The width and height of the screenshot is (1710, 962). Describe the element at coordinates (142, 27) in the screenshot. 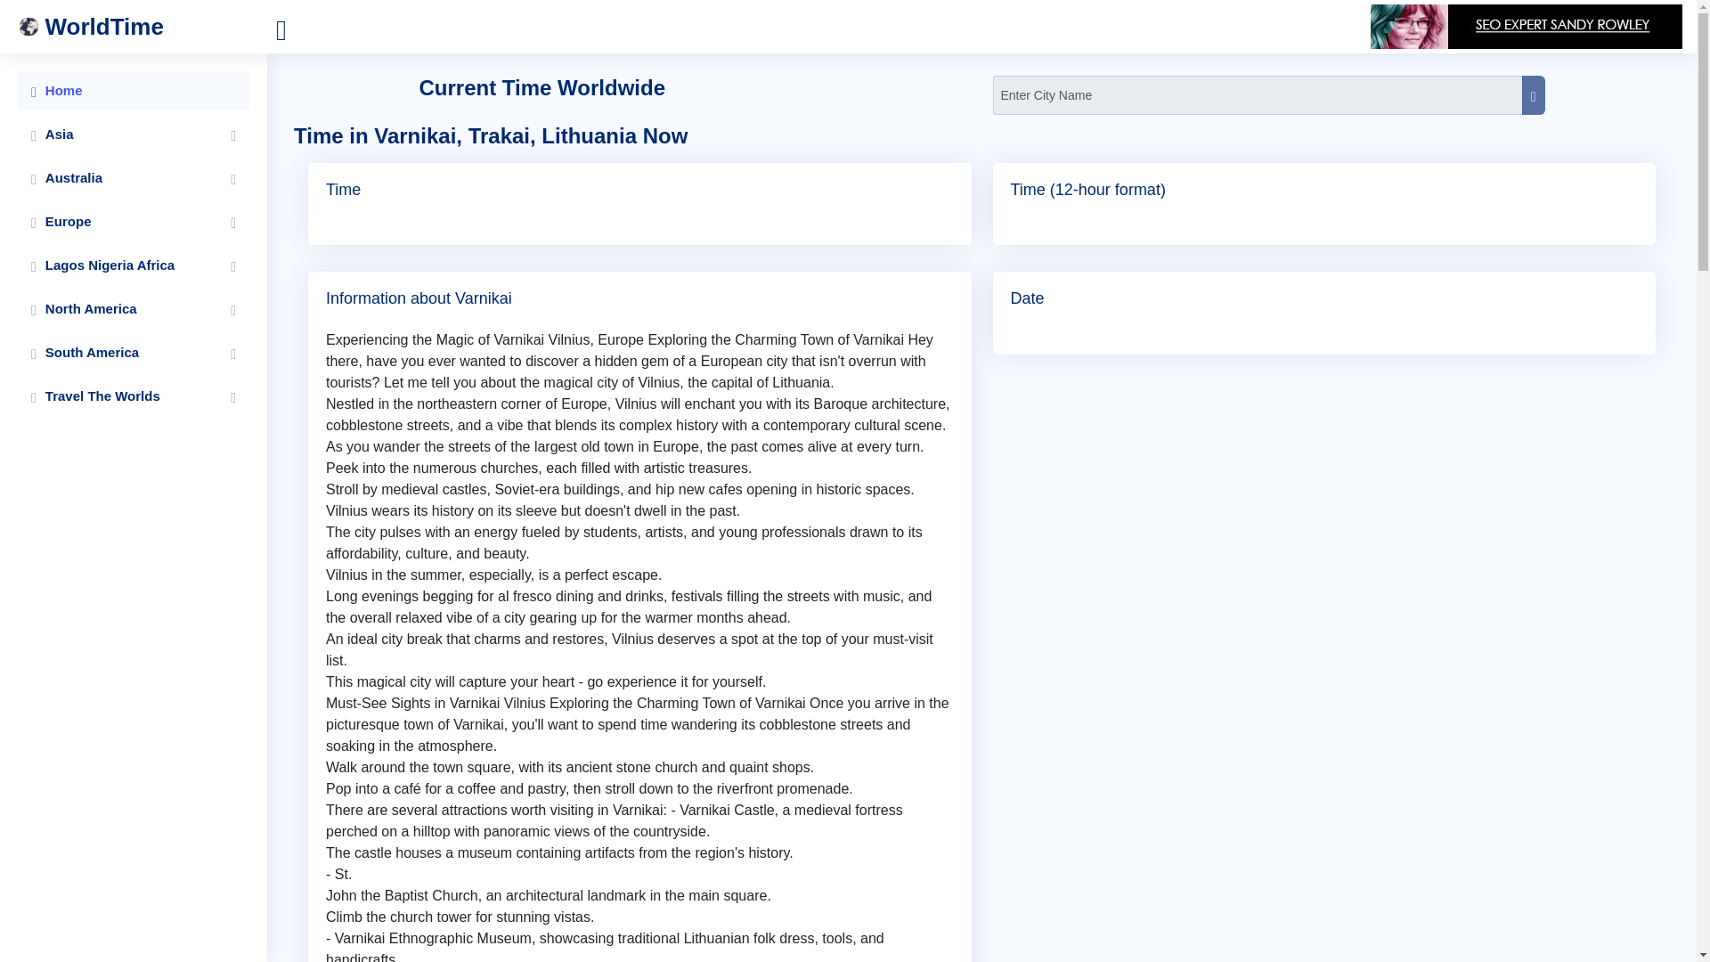

I see `WorldTime` at that location.